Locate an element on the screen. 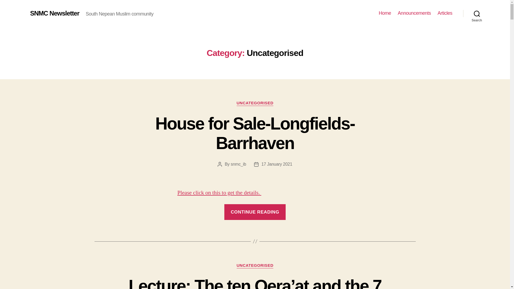 The image size is (514, 289). Search is located at coordinates (477, 13).